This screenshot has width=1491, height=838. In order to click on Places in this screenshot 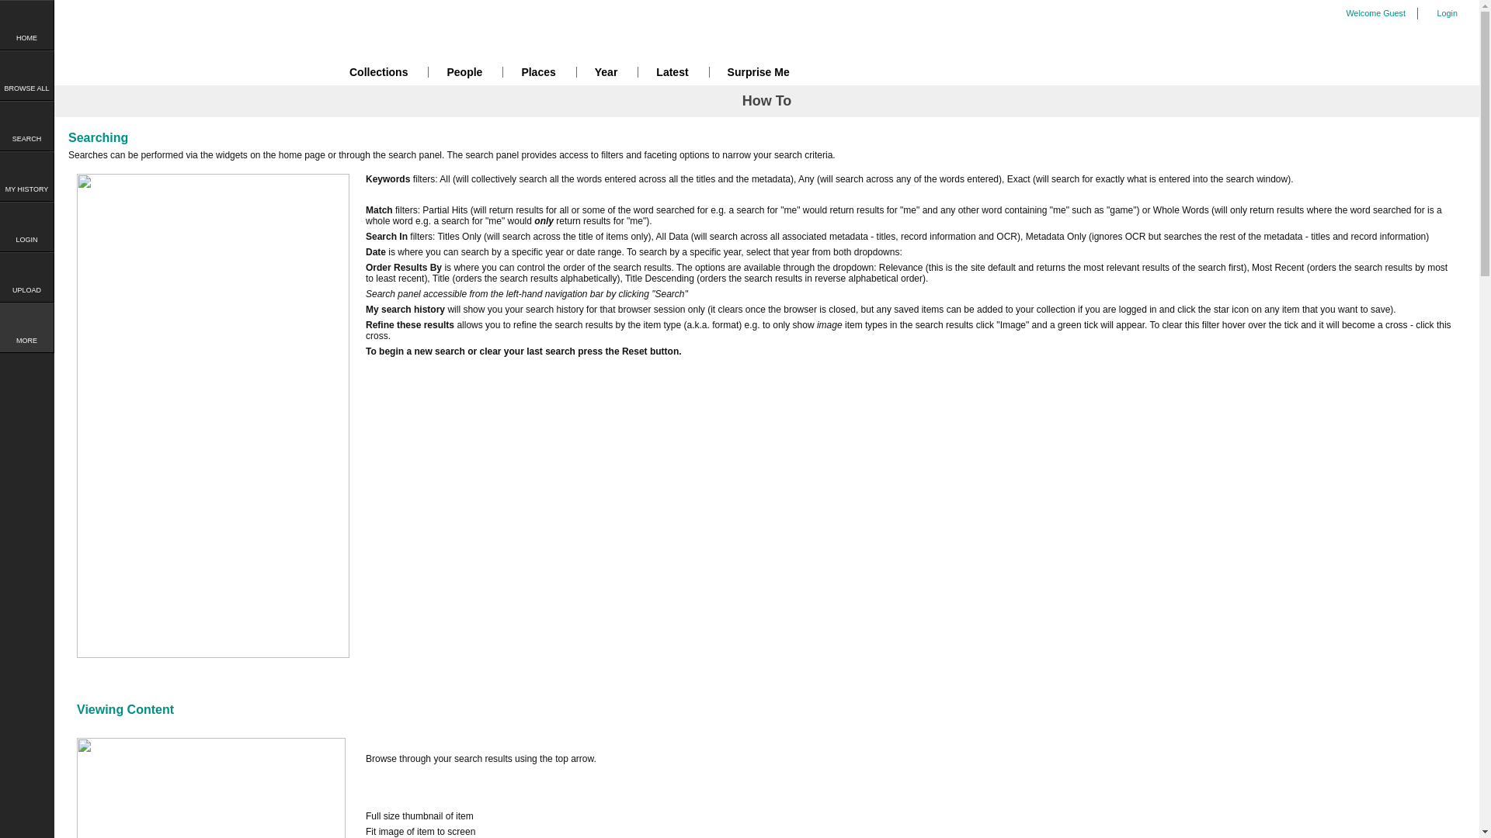, I will do `click(538, 74)`.